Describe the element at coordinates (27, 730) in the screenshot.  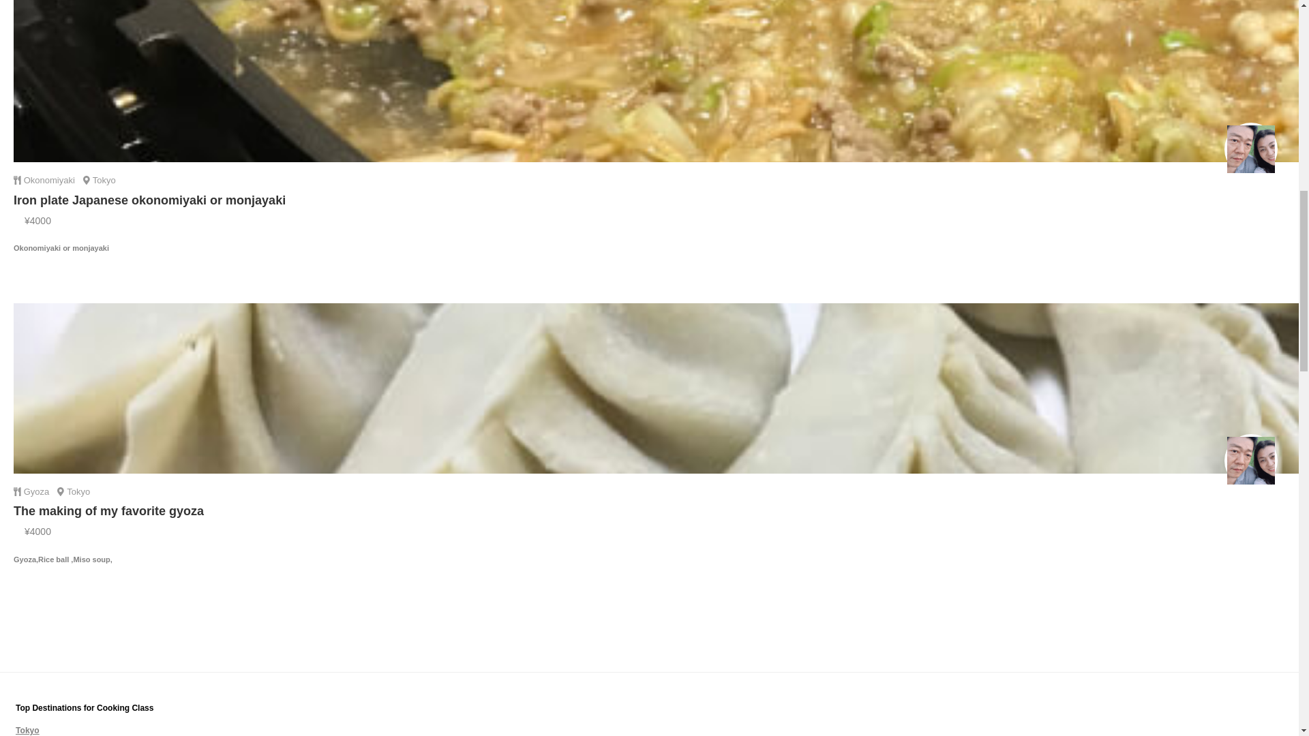
I see `Tokyo` at that location.